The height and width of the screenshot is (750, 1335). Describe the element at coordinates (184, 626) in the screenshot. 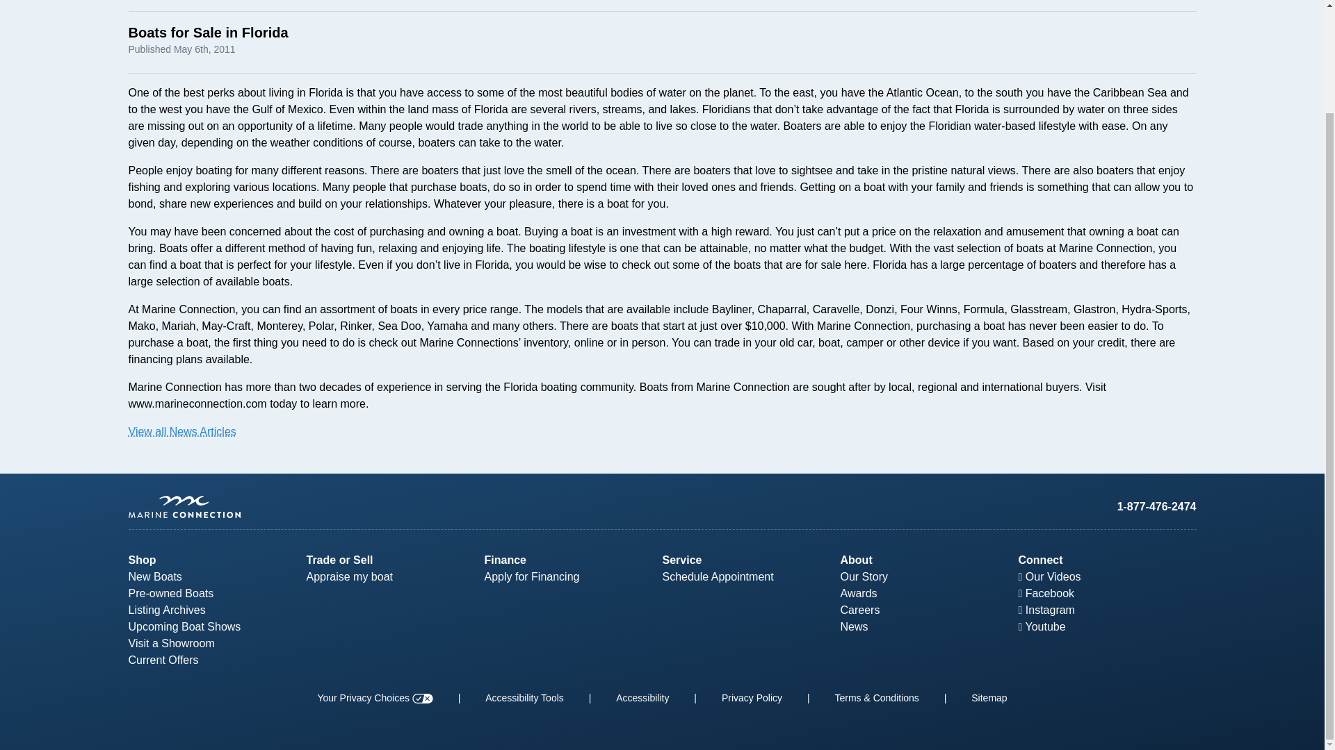

I see `Upcoming Boat Shows` at that location.